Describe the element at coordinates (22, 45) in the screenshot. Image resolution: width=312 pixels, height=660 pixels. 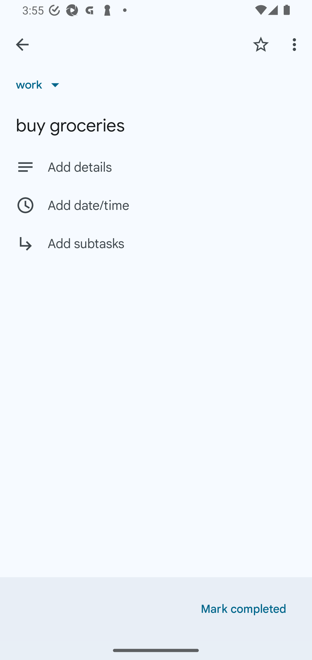
I see `Back` at that location.